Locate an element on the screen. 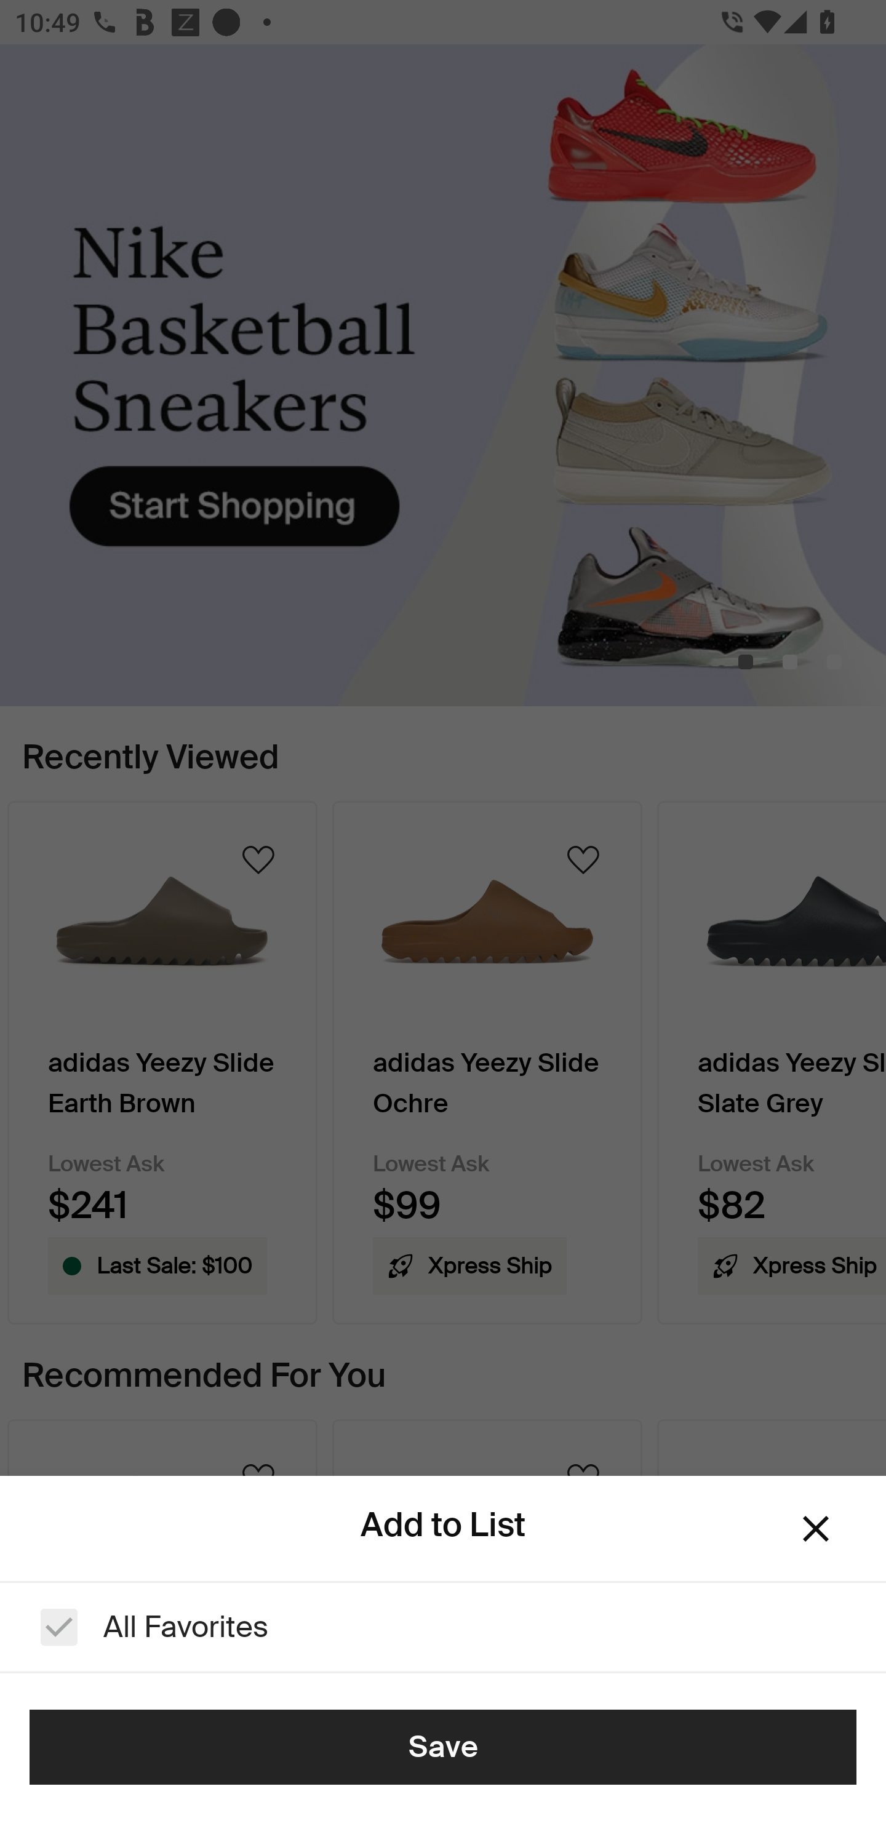 This screenshot has height=1821, width=886. Save is located at coordinates (443, 1747).